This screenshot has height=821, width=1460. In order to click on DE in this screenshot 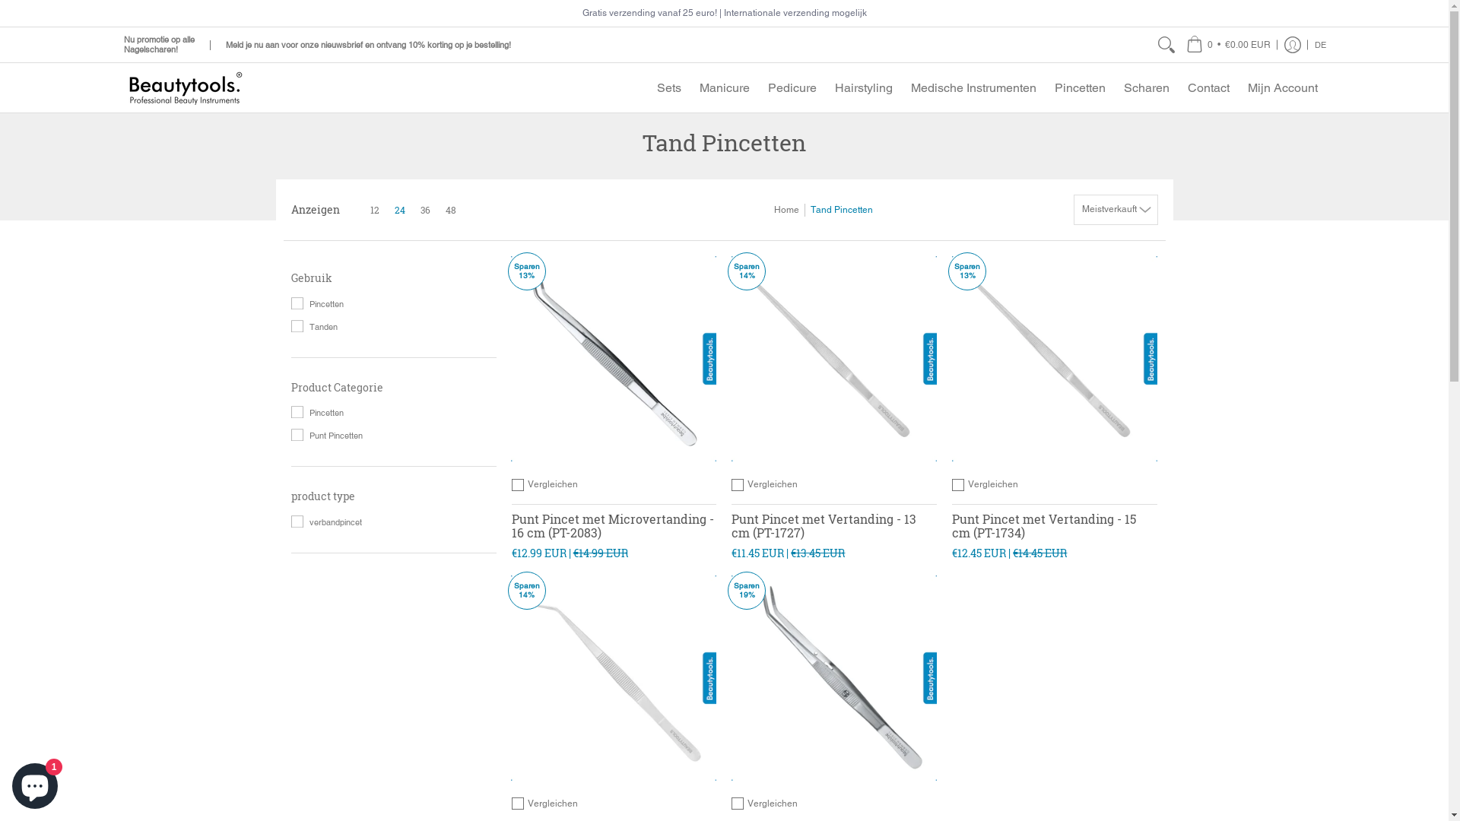, I will do `click(1320, 45)`.